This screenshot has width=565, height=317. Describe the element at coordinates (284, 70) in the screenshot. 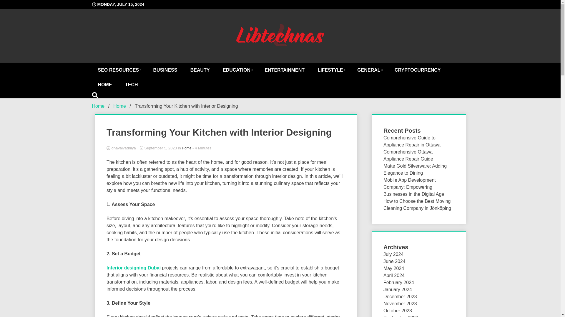

I see `ENTERTAINMENT` at that location.